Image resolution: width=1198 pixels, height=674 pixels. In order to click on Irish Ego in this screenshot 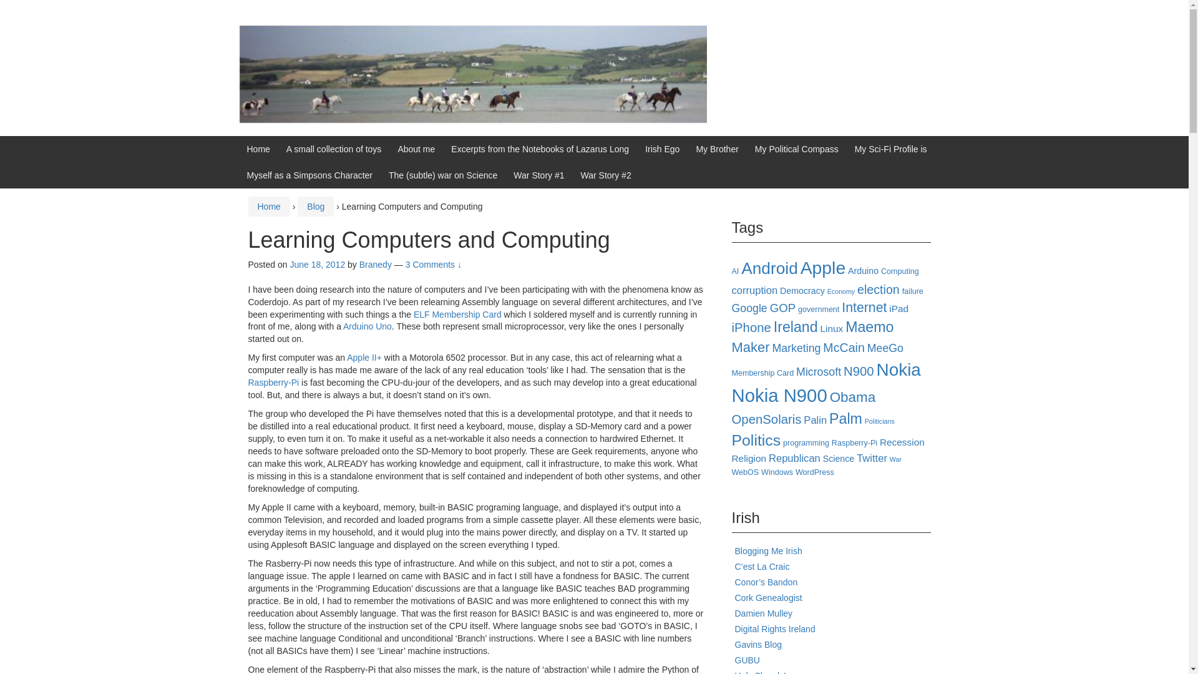, I will do `click(662, 149)`.